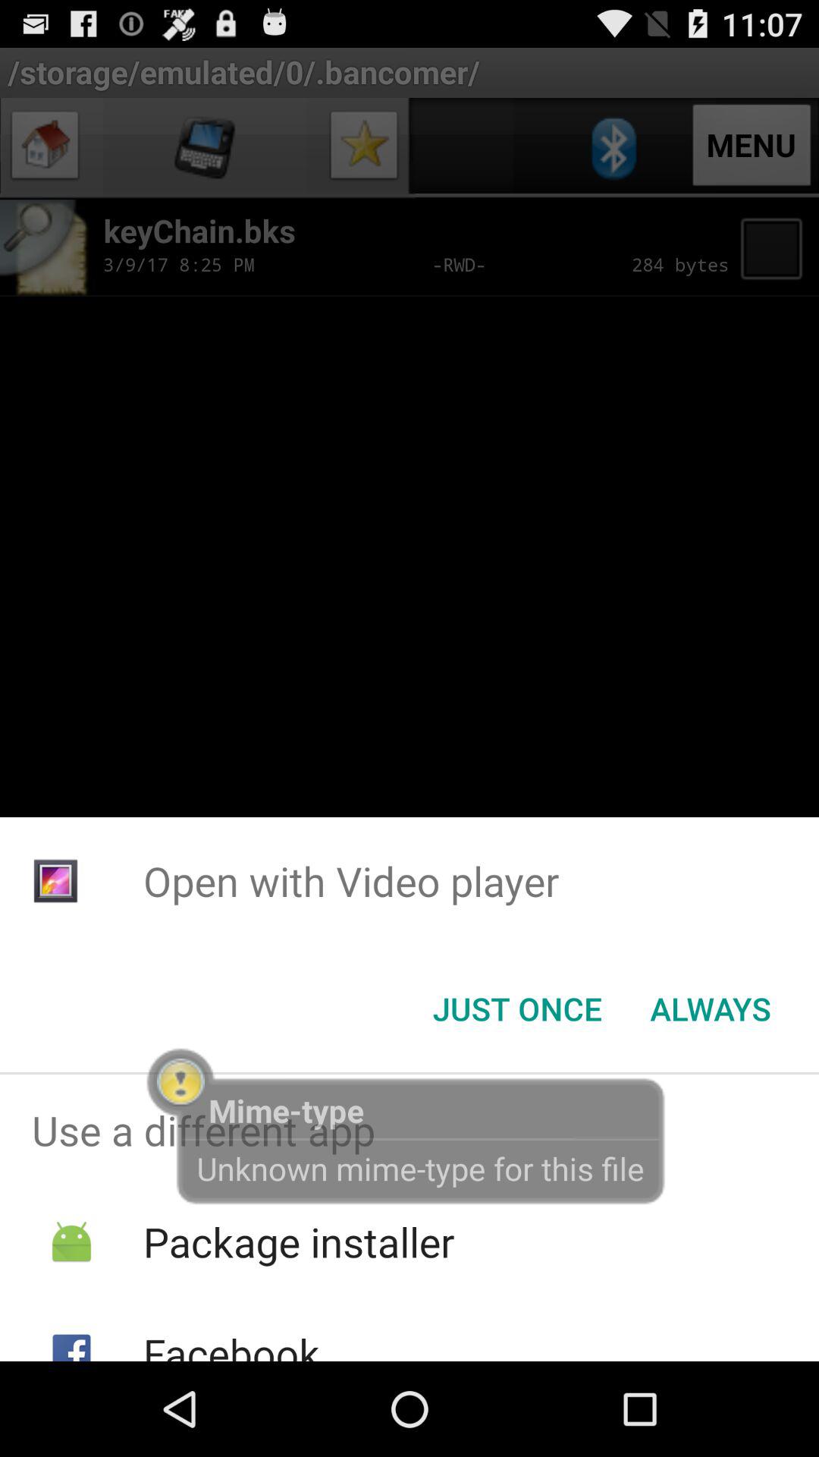  Describe the element at coordinates (409, 1130) in the screenshot. I see `select icon above package installer app` at that location.